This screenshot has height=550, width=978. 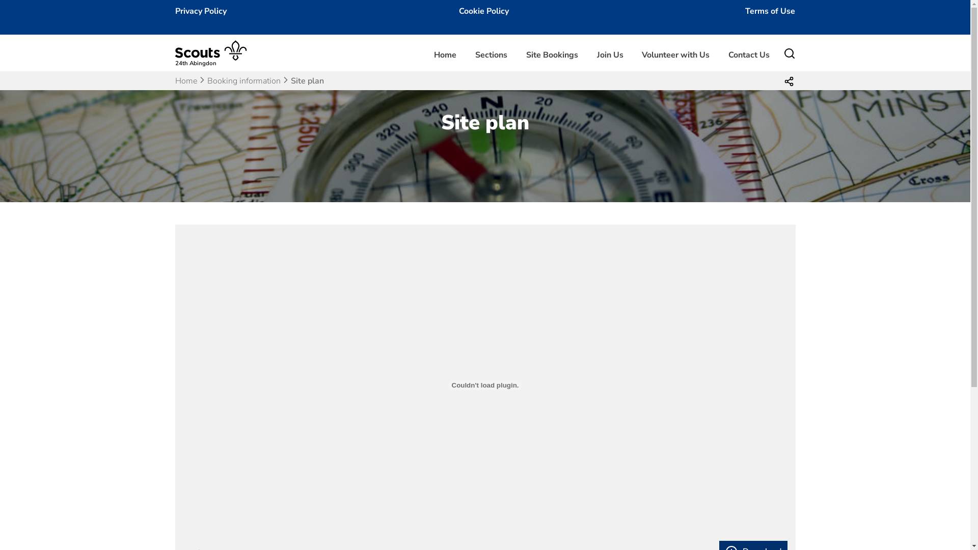 What do you see at coordinates (610, 55) in the screenshot?
I see `Join Us` at bounding box center [610, 55].